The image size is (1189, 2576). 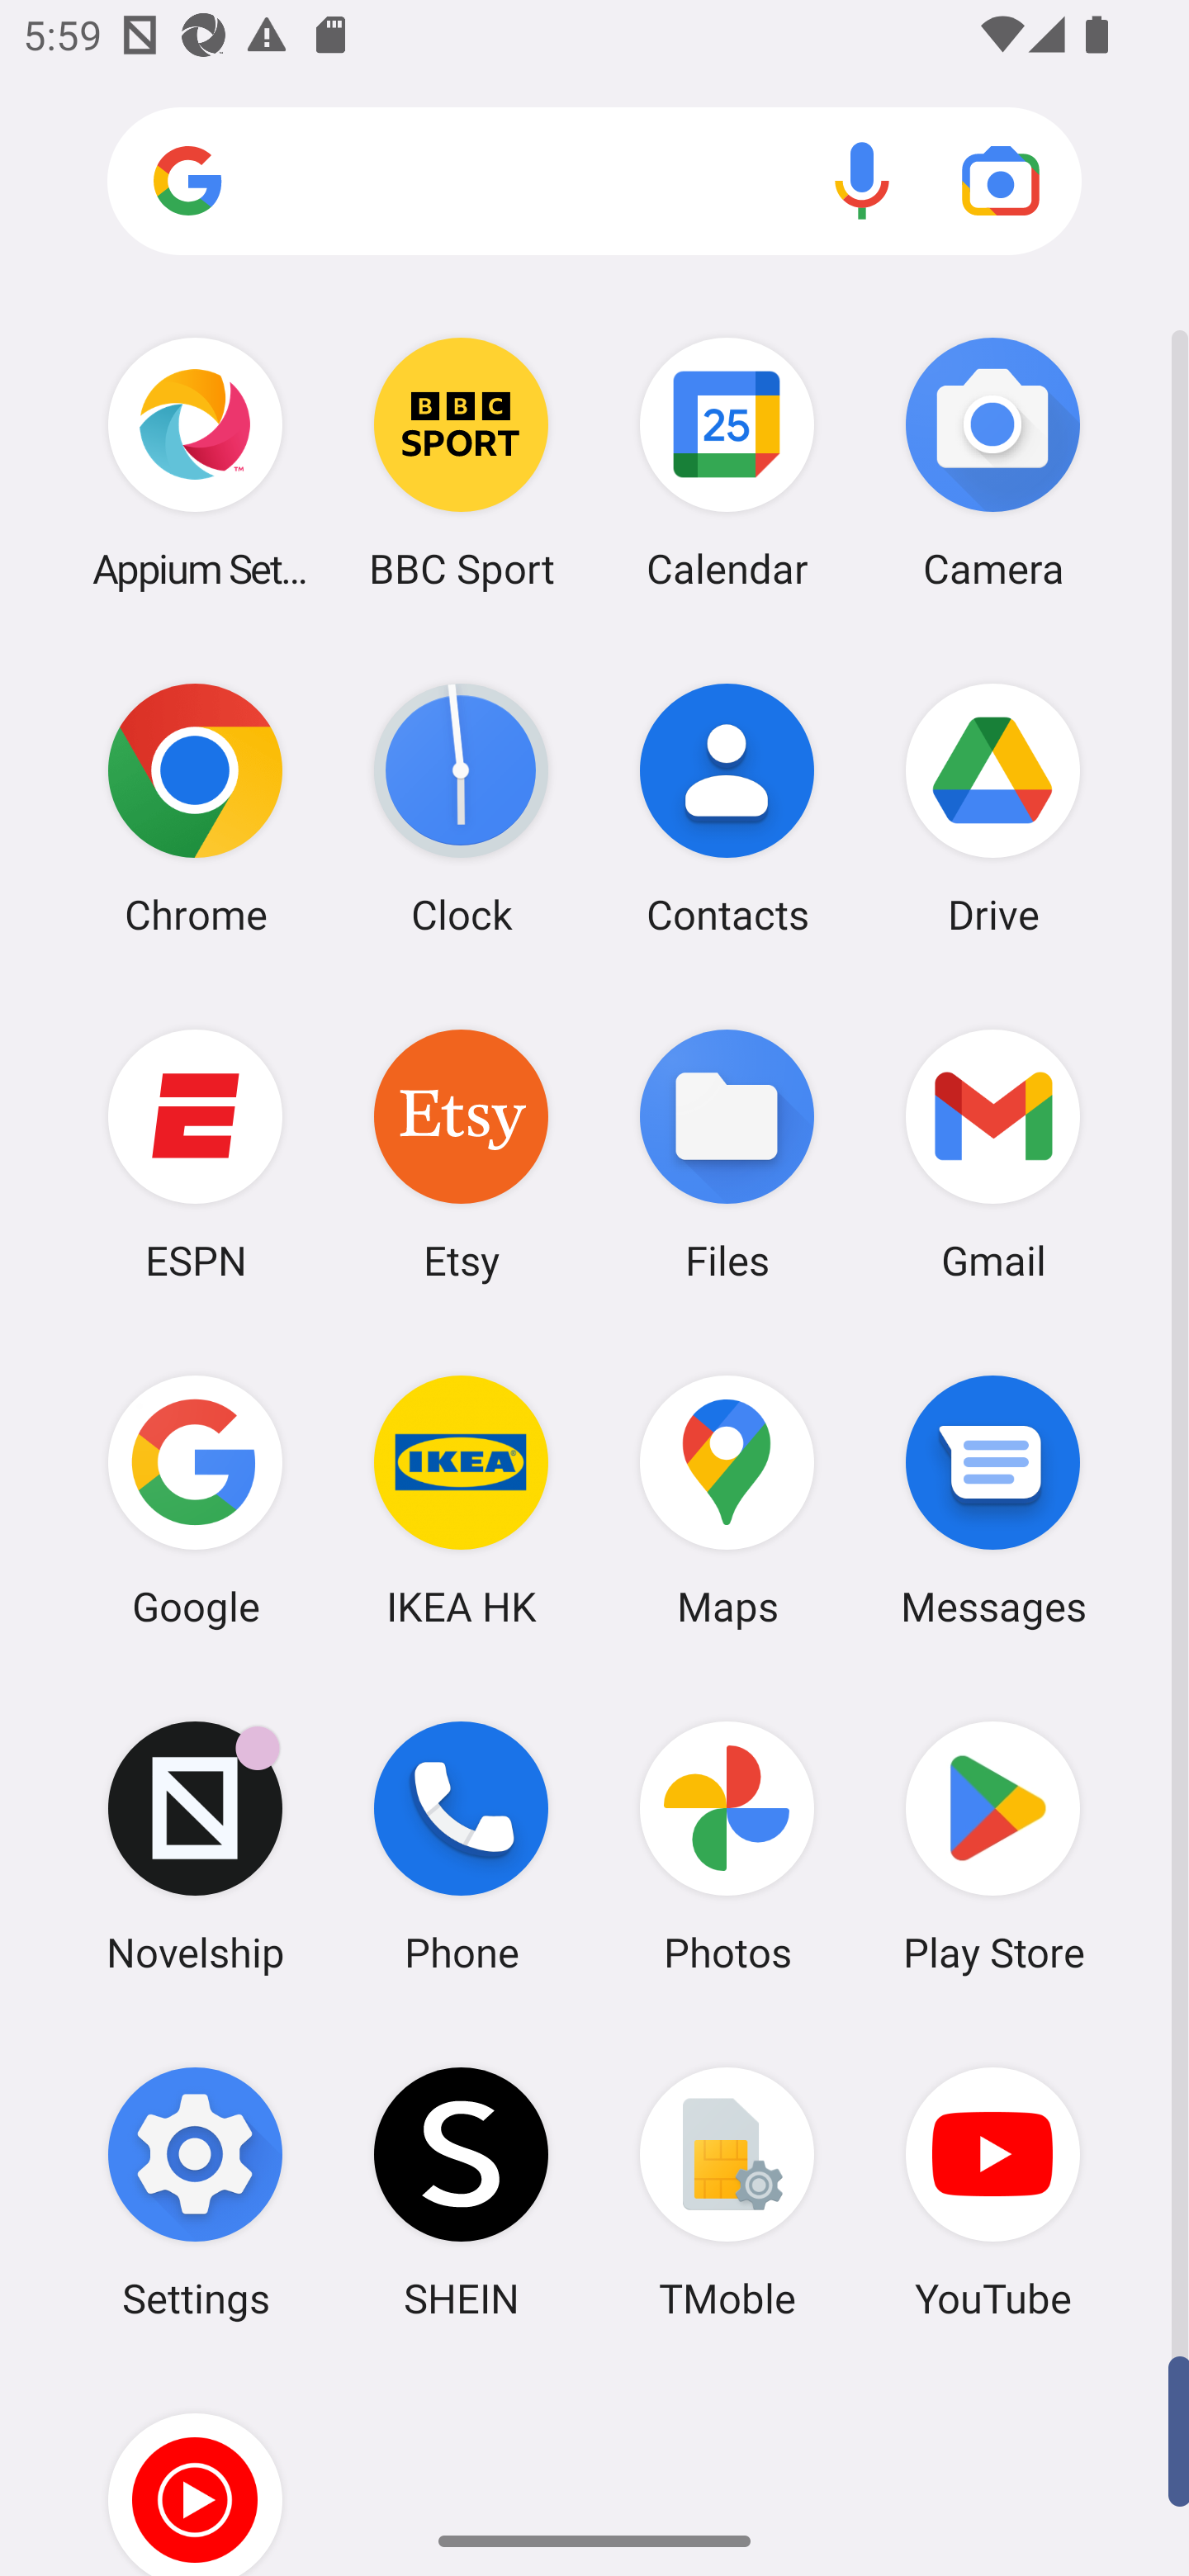 I want to click on Maps, so click(x=727, y=1500).